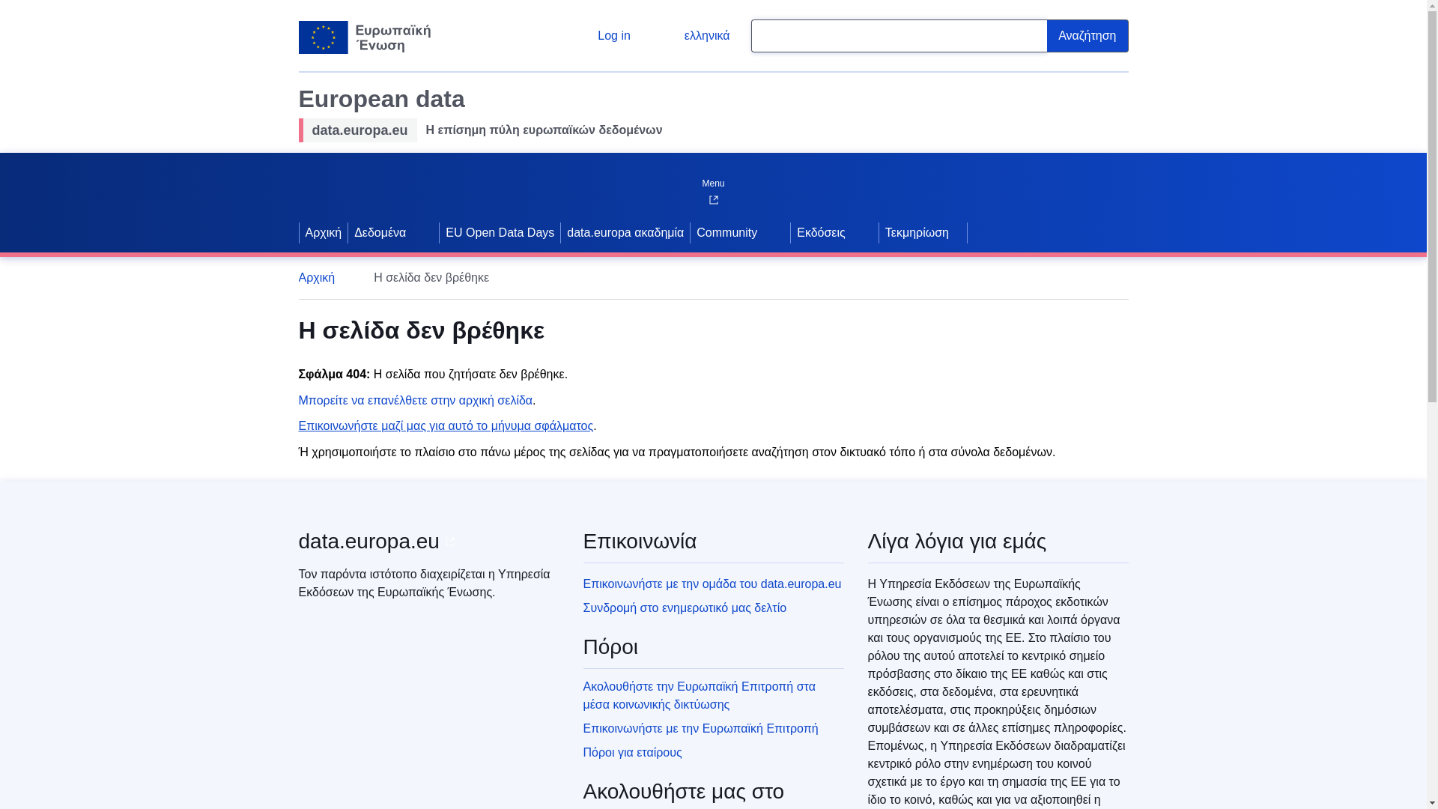 Image resolution: width=1438 pixels, height=809 pixels. I want to click on Log in, so click(602, 36).